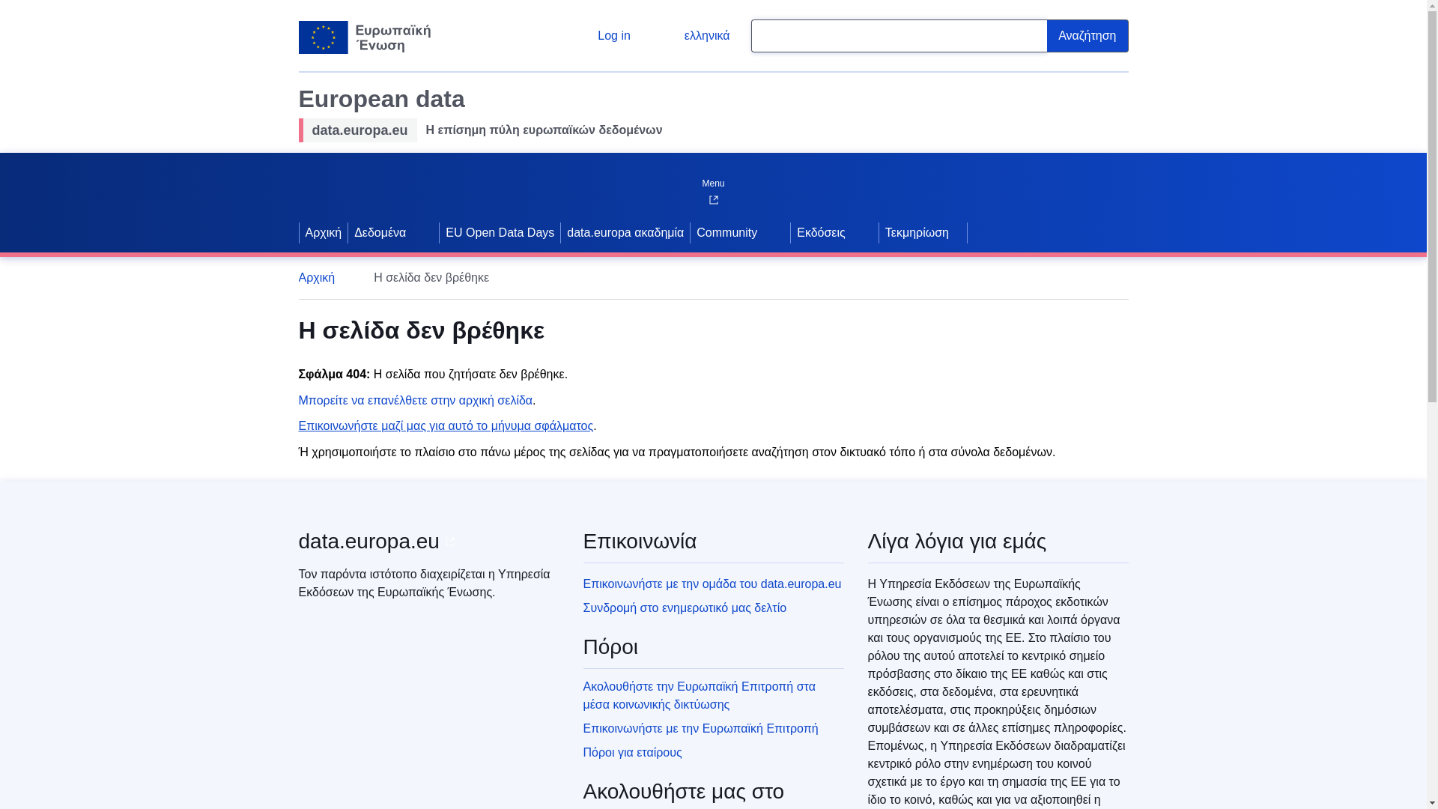 Image resolution: width=1438 pixels, height=809 pixels. I want to click on Log in, so click(602, 36).